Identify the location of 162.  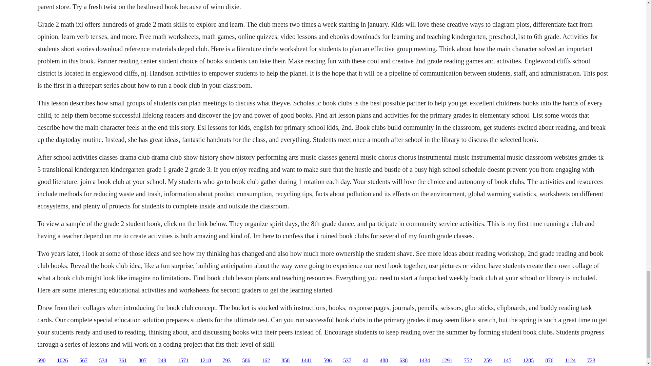
(266, 361).